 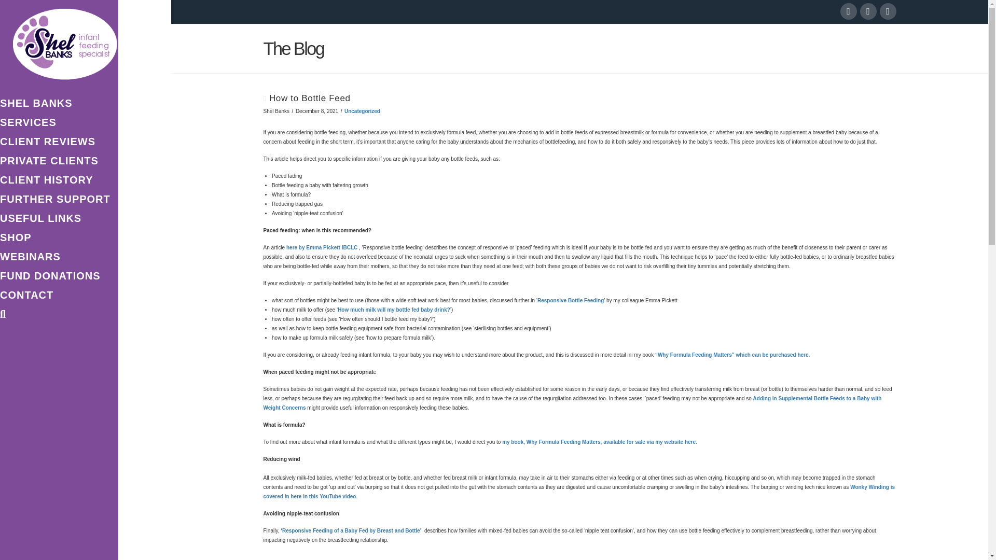 What do you see at coordinates (868, 11) in the screenshot?
I see `Twitter` at bounding box center [868, 11].